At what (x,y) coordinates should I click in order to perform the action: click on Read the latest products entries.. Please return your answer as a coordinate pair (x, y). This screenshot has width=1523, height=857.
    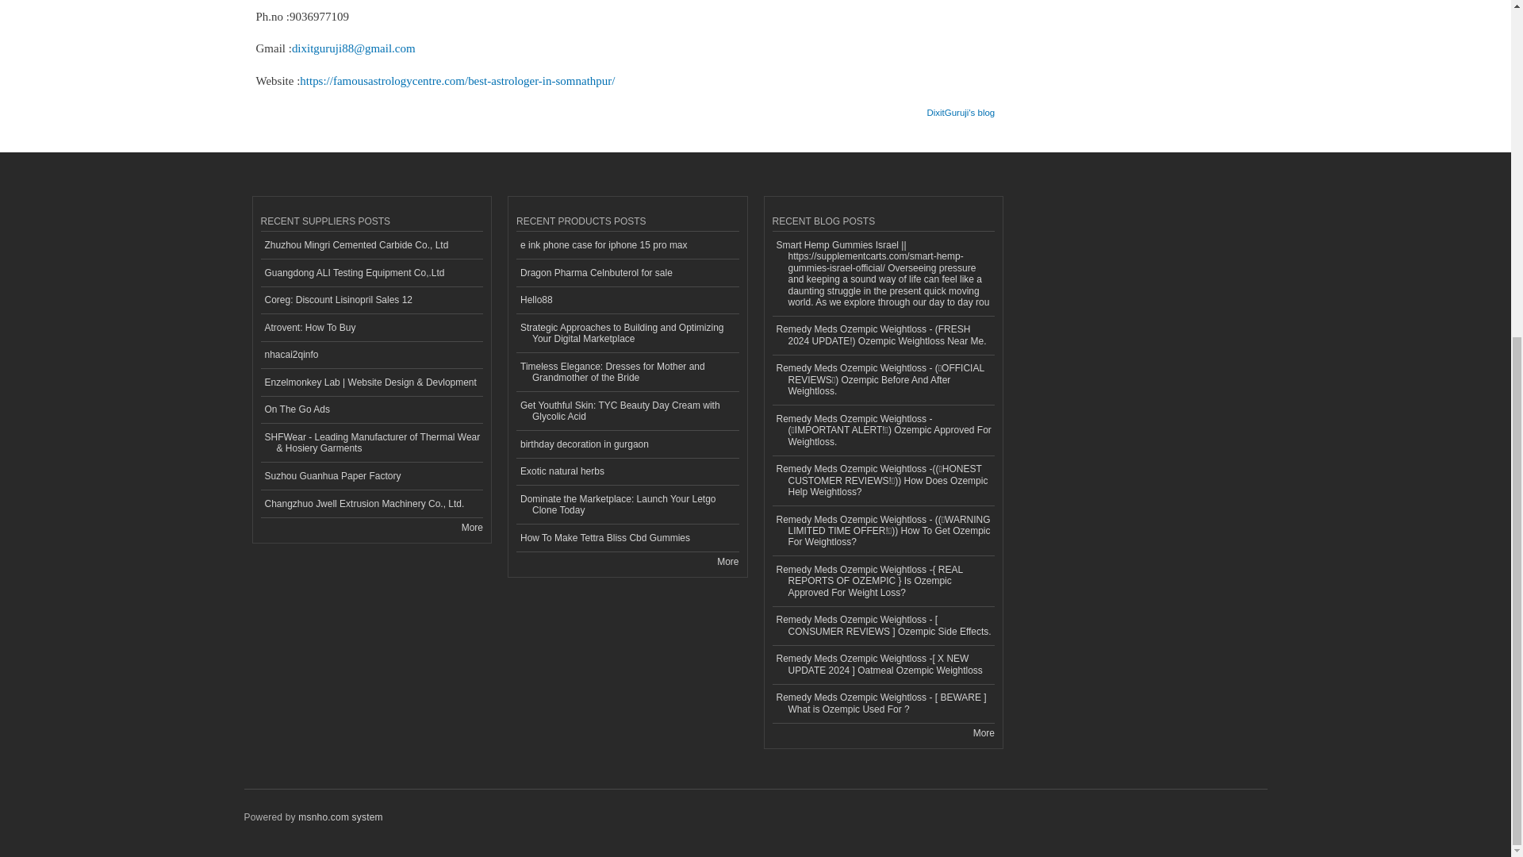
    Looking at the image, I should click on (728, 561).